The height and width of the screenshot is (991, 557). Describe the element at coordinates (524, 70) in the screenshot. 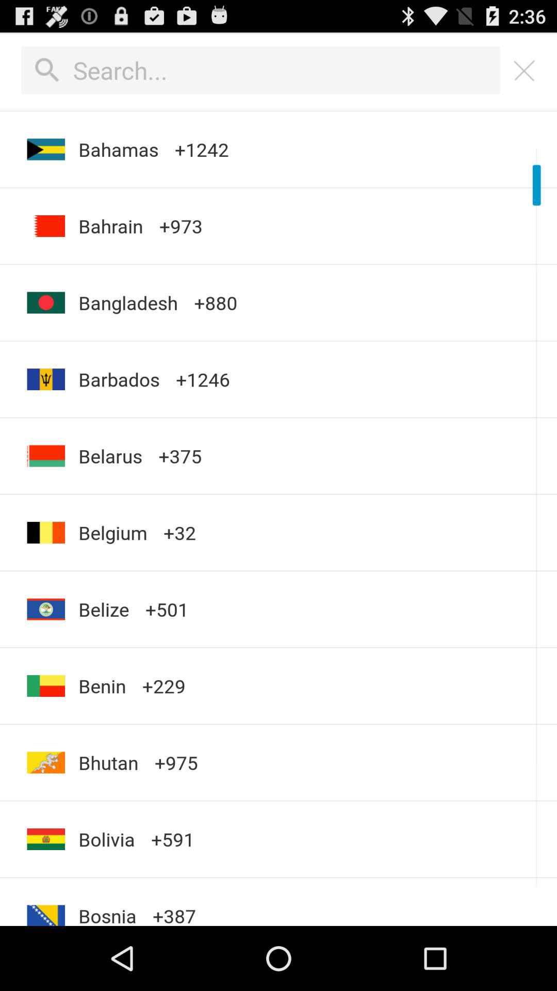

I see `click on the icon at the right top of the page` at that location.